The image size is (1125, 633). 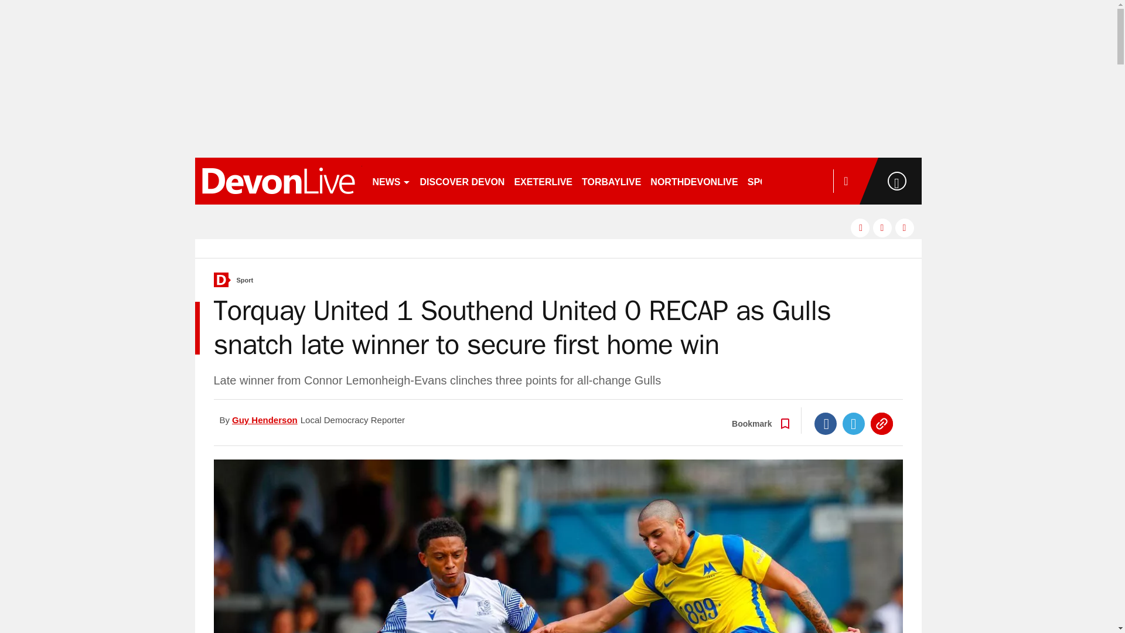 What do you see at coordinates (882, 227) in the screenshot?
I see `twitter` at bounding box center [882, 227].